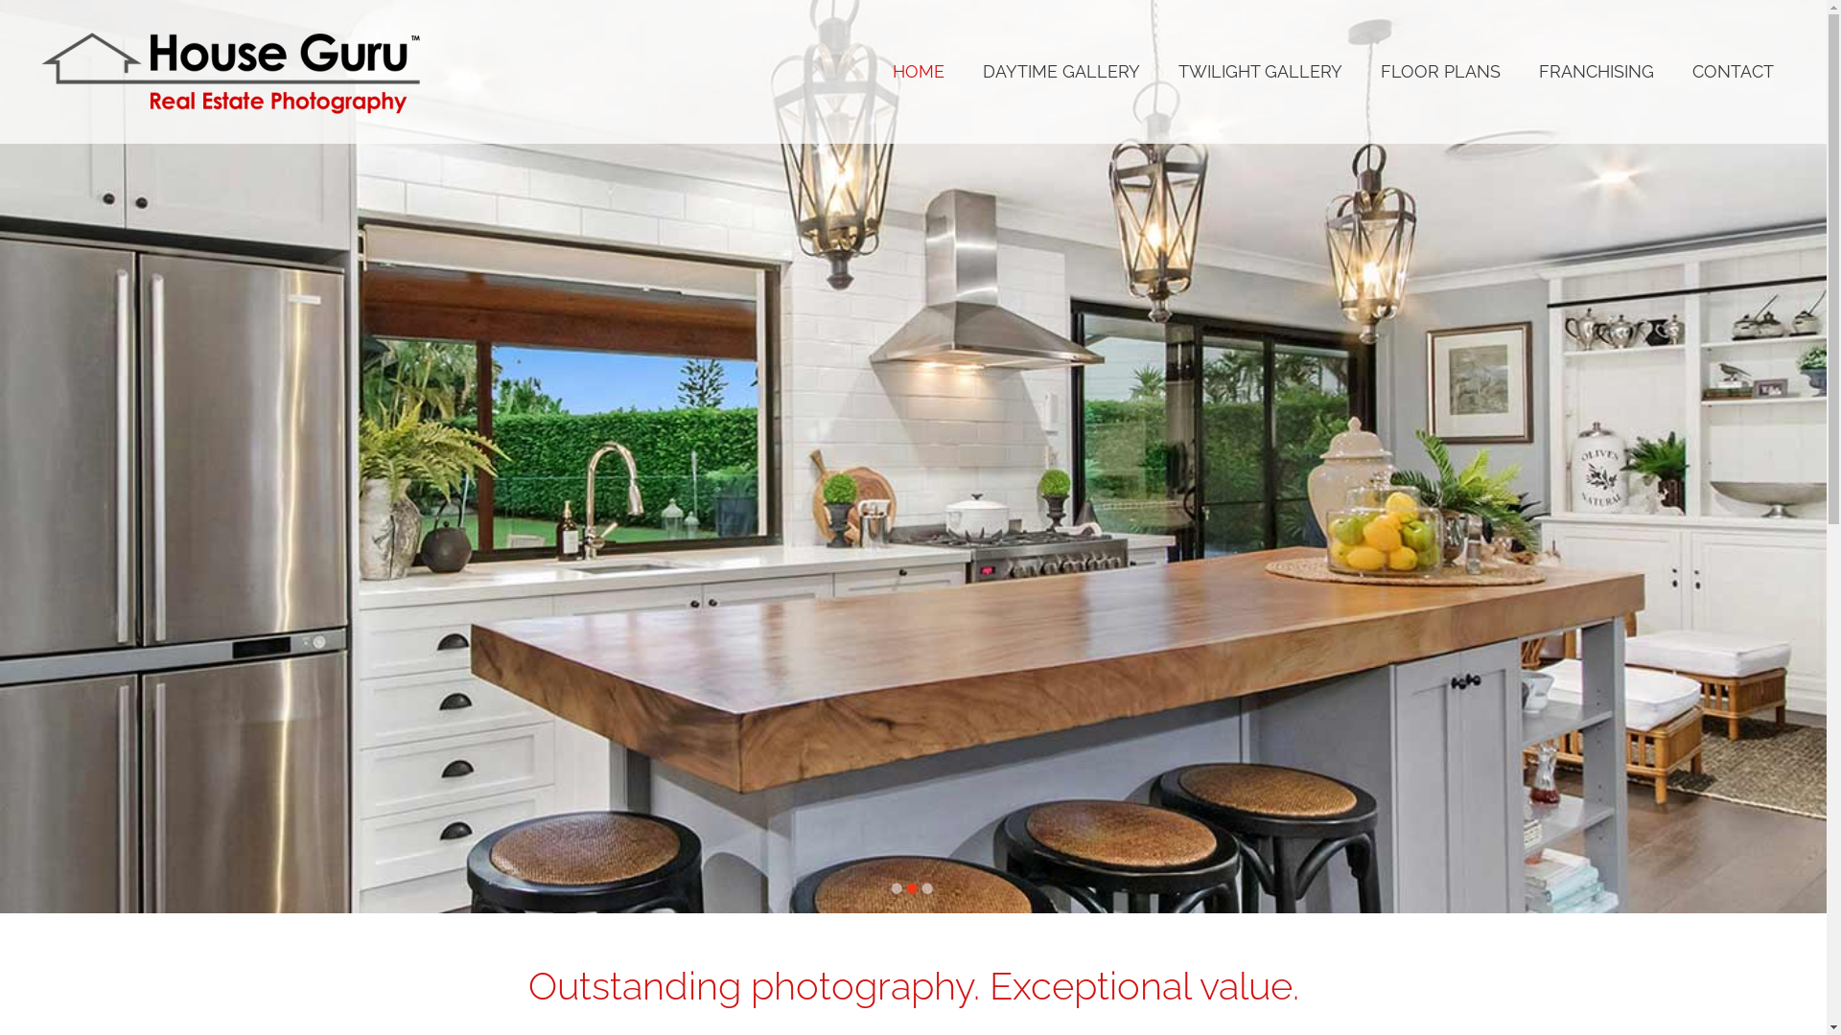 The image size is (1841, 1035). I want to click on FLOOR PLANS, so click(1440, 72).